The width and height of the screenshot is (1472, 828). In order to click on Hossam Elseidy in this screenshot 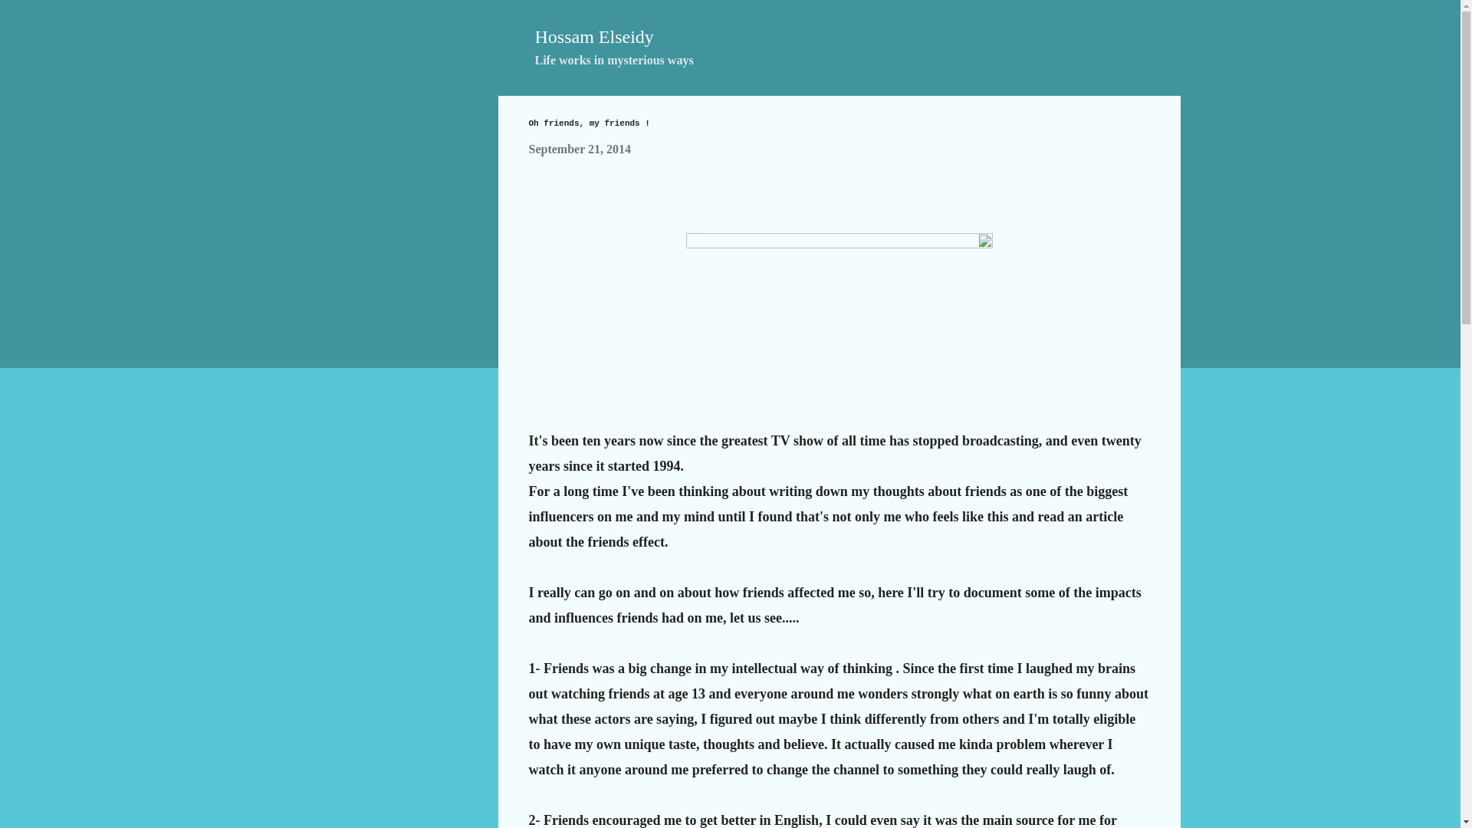, I will do `click(594, 36)`.